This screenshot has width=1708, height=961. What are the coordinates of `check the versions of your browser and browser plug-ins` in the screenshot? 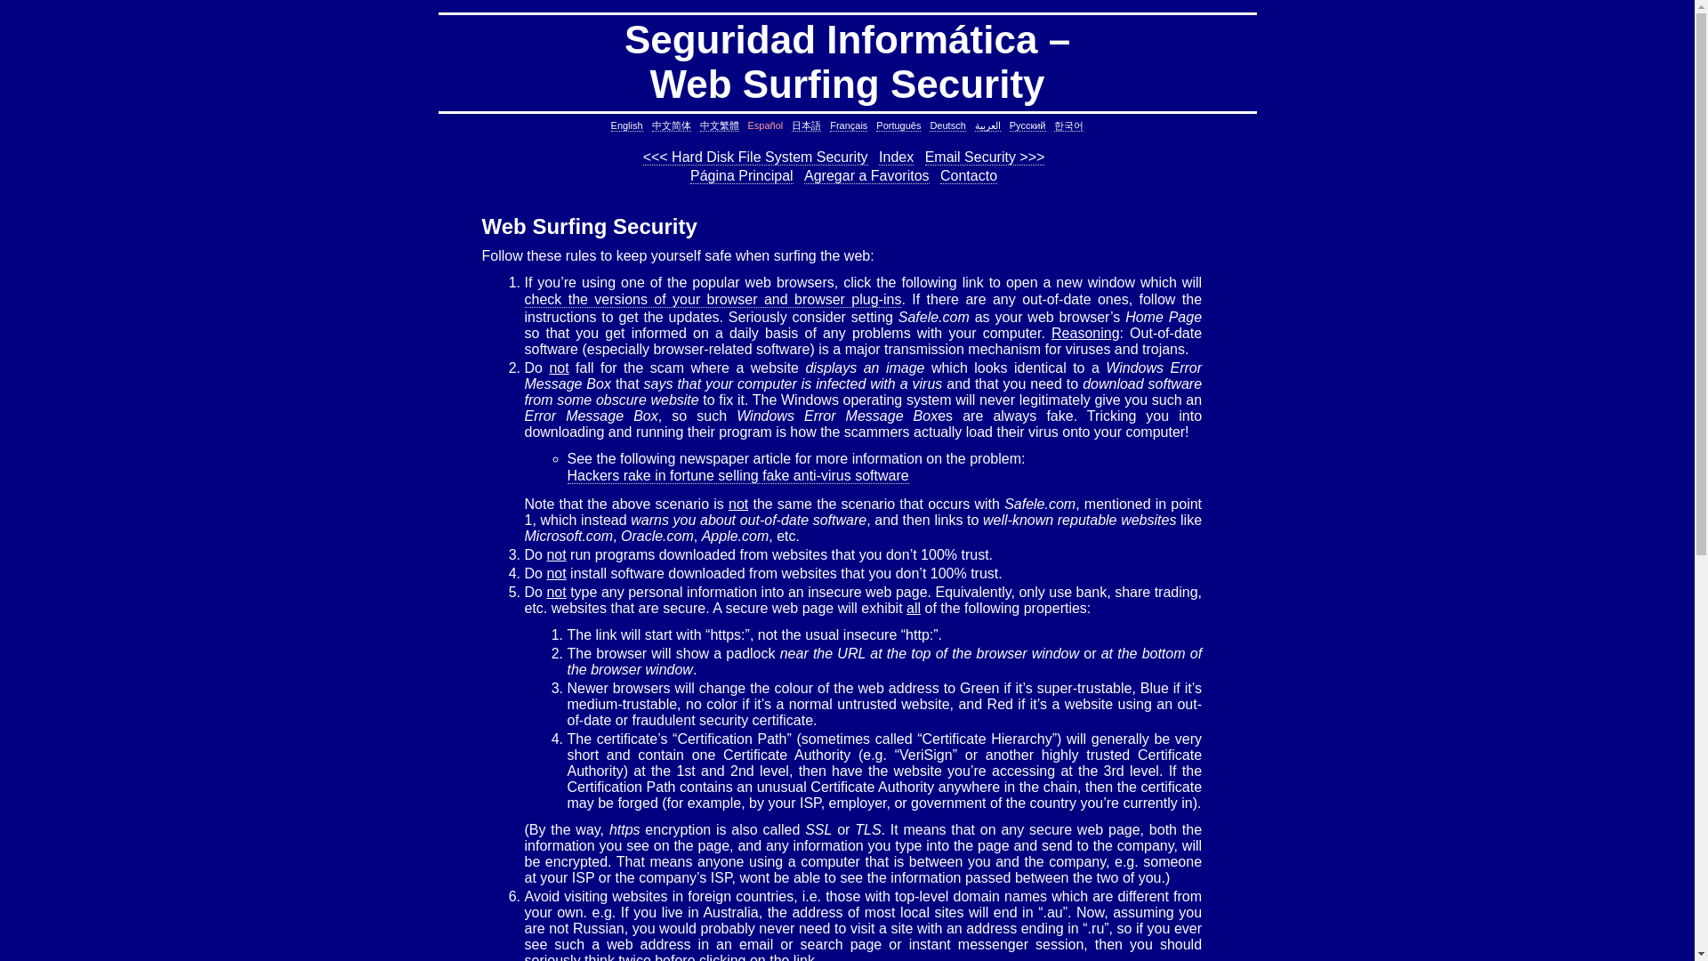 It's located at (713, 299).